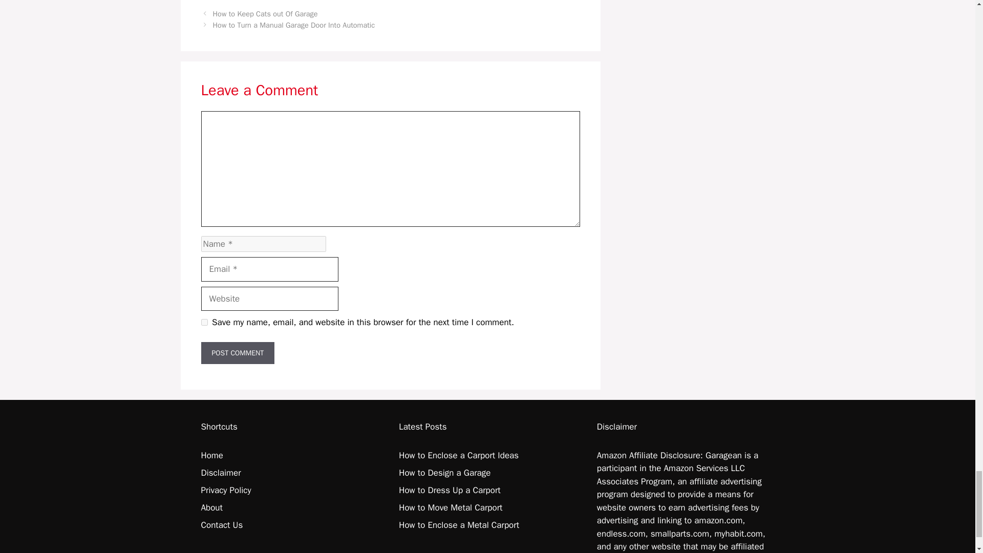  Describe the element at coordinates (450, 490) in the screenshot. I see `How to Dress Up a Carport` at that location.